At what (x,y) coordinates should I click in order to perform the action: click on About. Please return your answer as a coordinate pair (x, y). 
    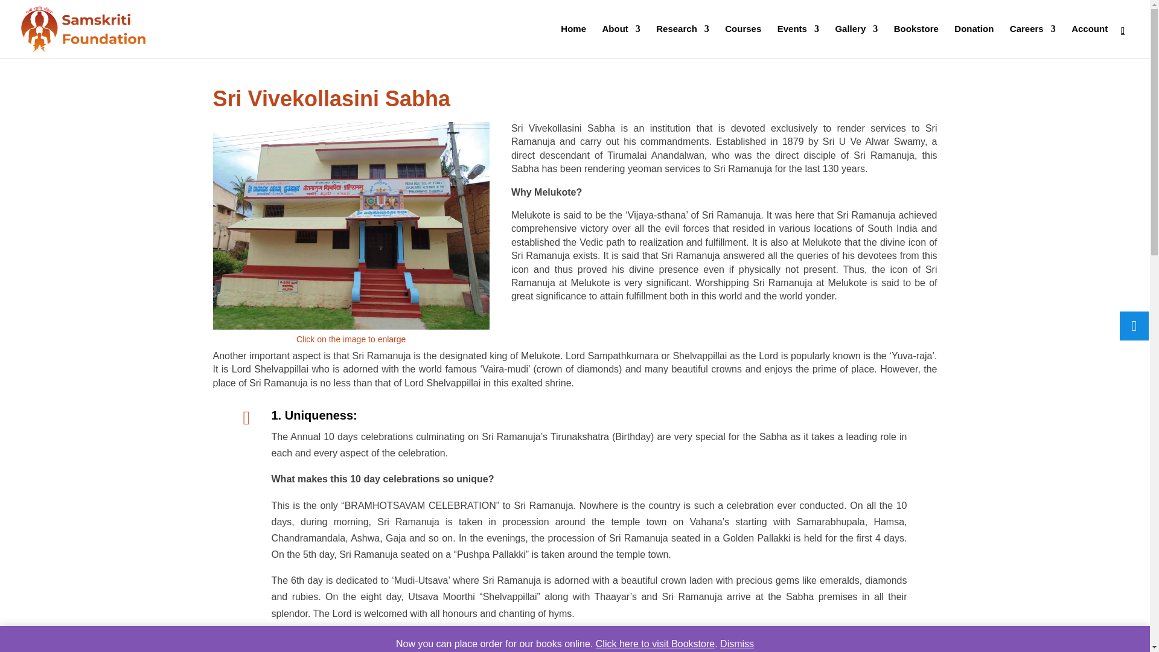
    Looking at the image, I should click on (621, 41).